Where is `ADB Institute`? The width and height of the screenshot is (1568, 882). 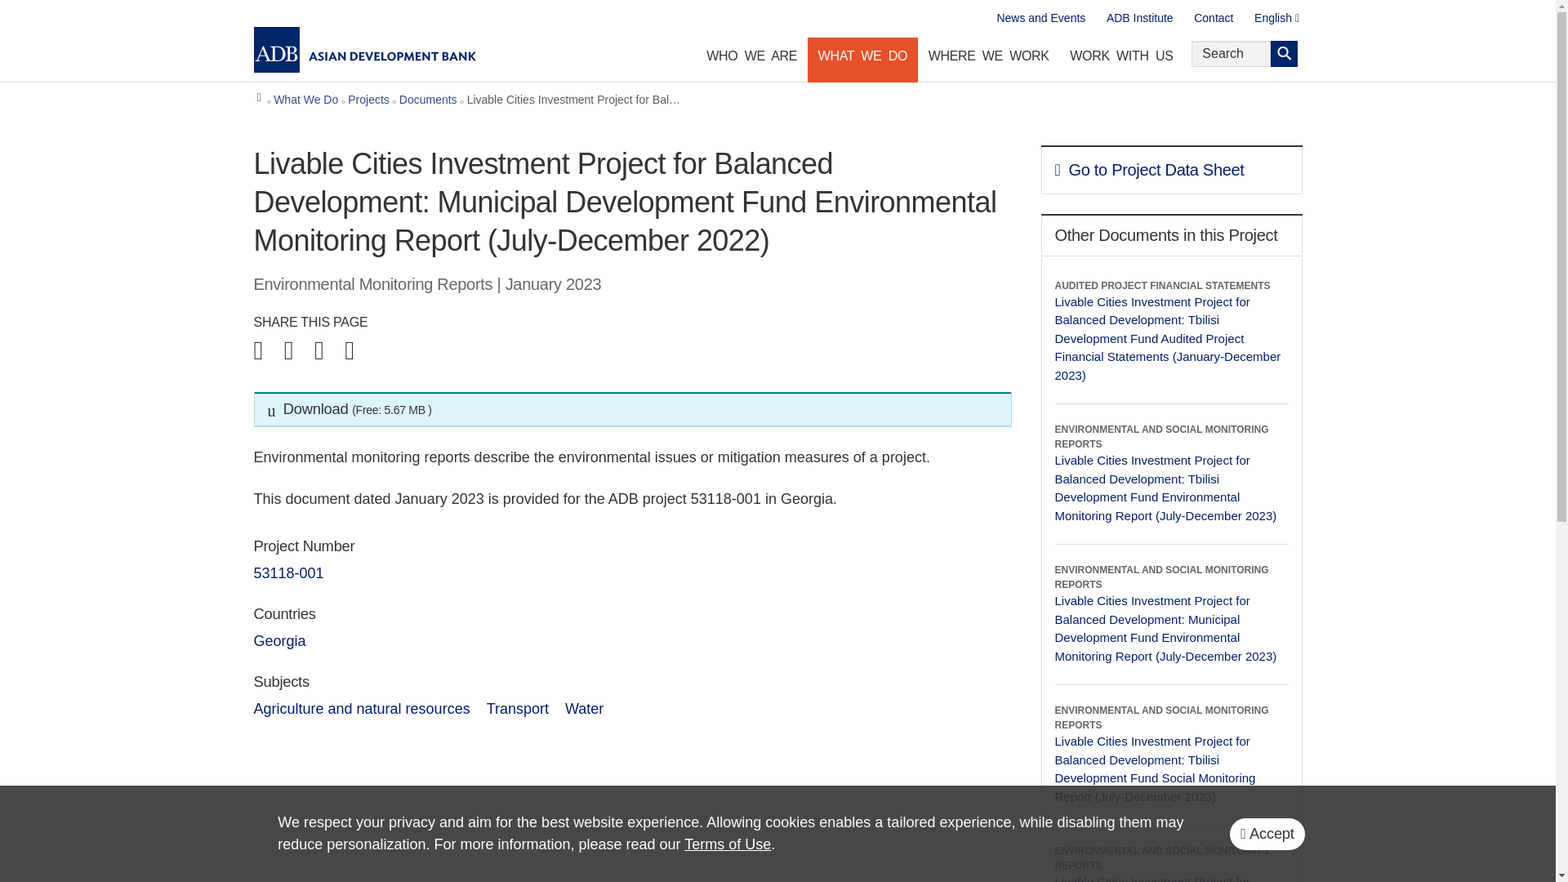 ADB Institute is located at coordinates (1140, 18).